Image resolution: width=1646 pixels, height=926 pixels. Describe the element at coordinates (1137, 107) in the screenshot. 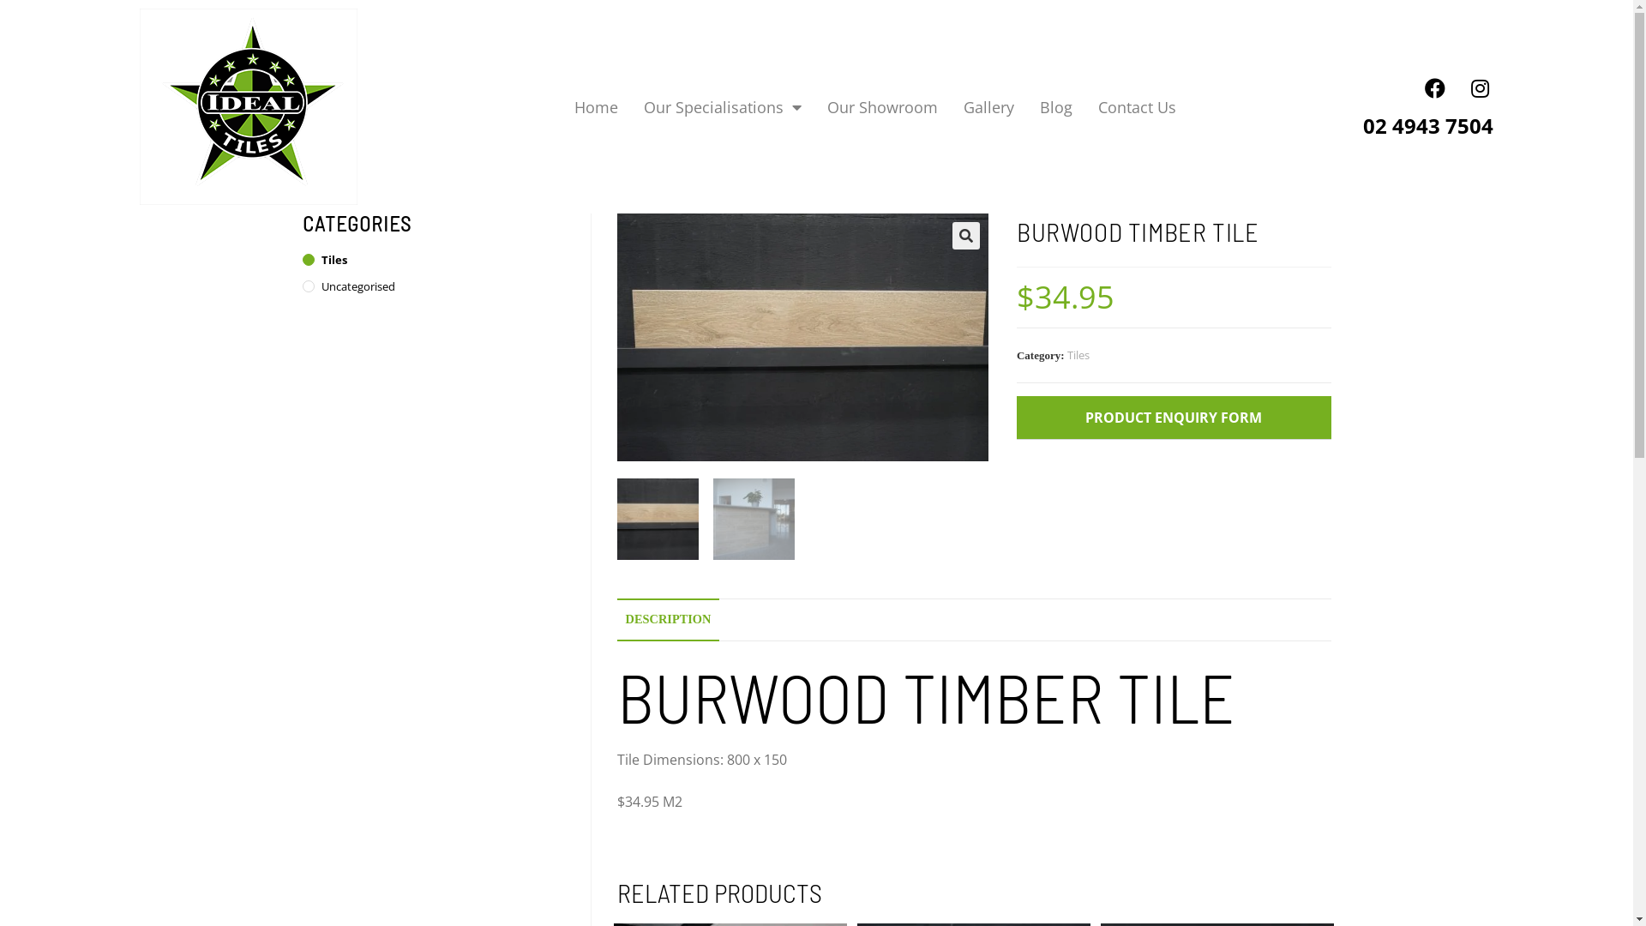

I see `Contact Us` at that location.